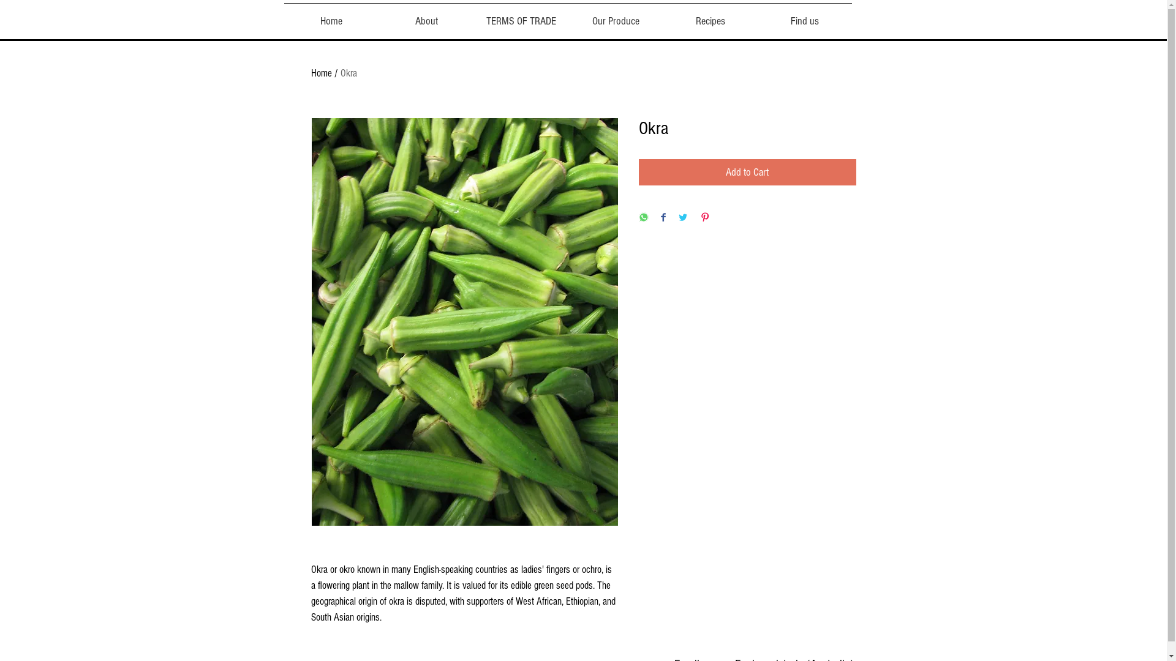 The width and height of the screenshot is (1176, 661). Describe the element at coordinates (804, 16) in the screenshot. I see `Find us` at that location.